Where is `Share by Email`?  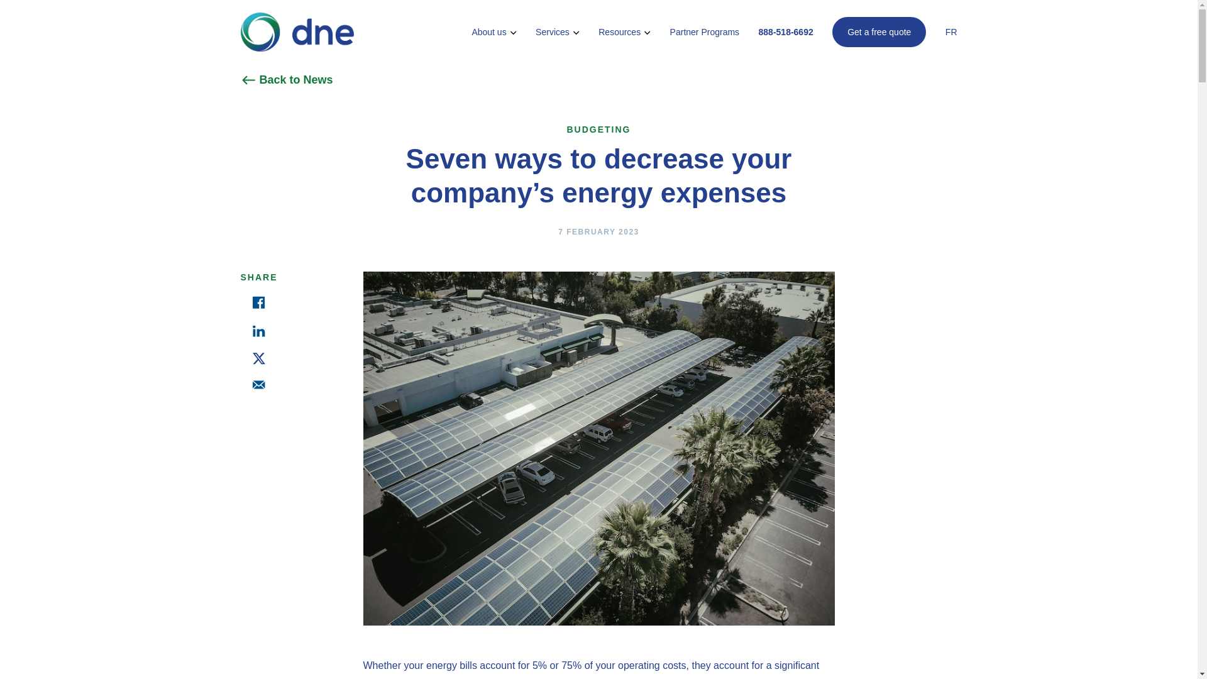 Share by Email is located at coordinates (259, 384).